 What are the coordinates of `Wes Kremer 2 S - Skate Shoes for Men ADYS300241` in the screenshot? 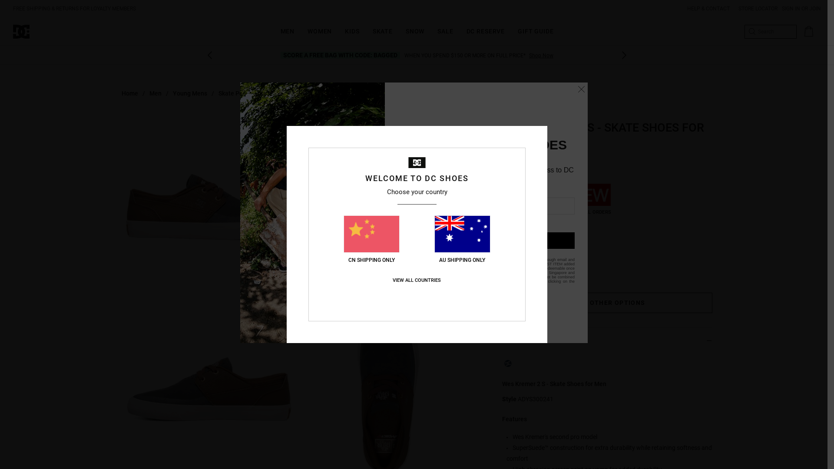 It's located at (388, 201).